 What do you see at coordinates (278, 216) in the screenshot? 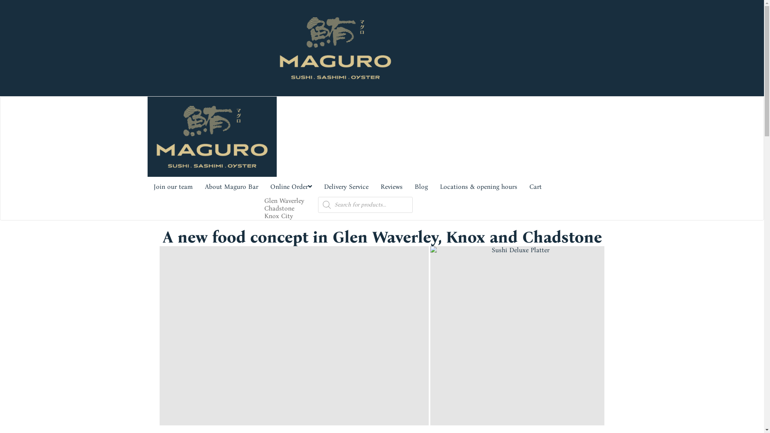
I see `Knox City` at bounding box center [278, 216].